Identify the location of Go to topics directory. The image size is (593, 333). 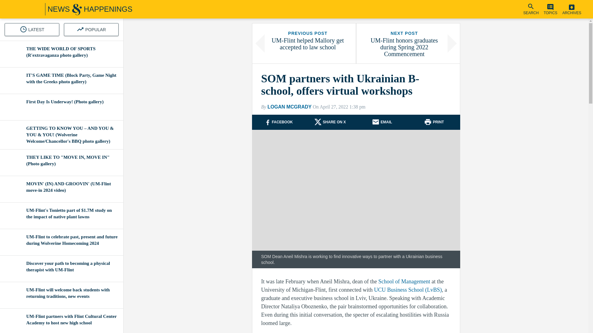
(403, 281).